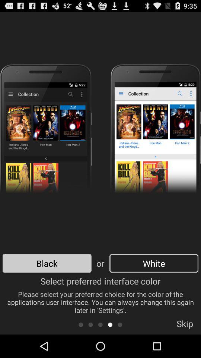 This screenshot has height=358, width=201. I want to click on turn on item next to the or, so click(154, 263).